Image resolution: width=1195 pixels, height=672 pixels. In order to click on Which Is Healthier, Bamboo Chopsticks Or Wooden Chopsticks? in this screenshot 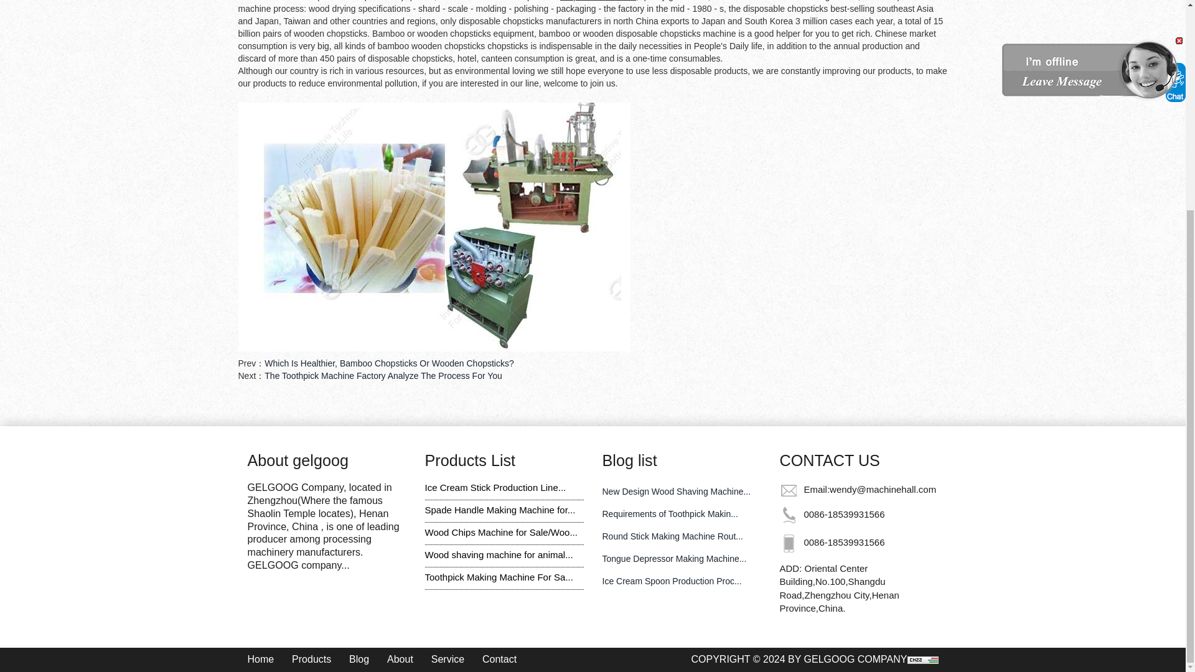, I will do `click(388, 363)`.